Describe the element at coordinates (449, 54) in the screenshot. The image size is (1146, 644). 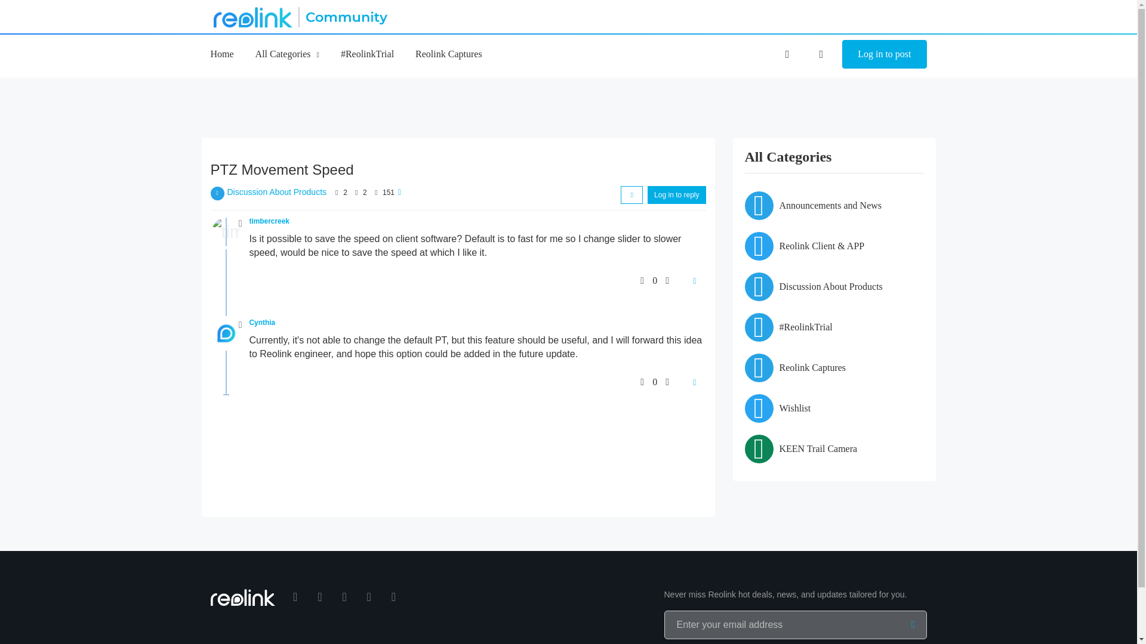
I see `Reolink Captures` at that location.